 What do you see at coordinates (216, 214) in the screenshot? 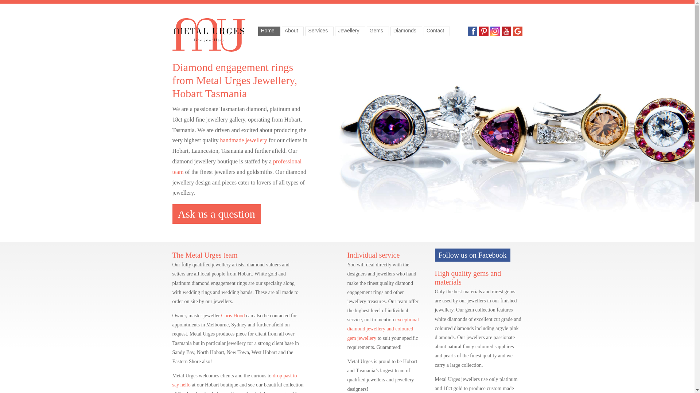
I see `Ask us a question` at bounding box center [216, 214].